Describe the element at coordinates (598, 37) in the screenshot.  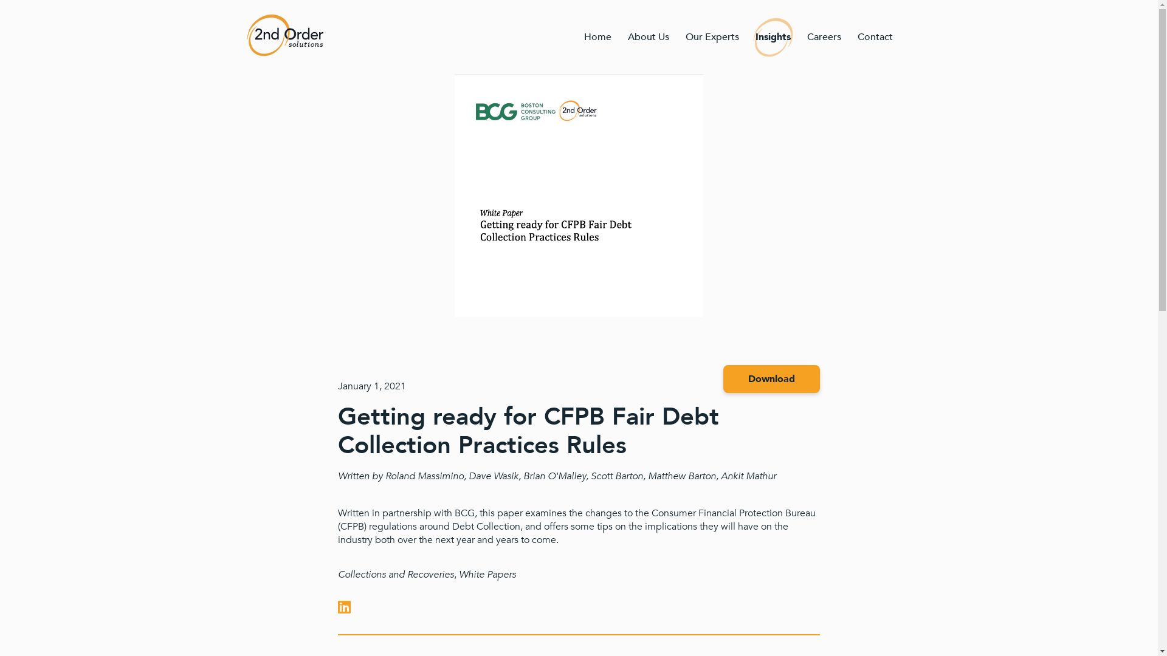
I see `Home` at that location.